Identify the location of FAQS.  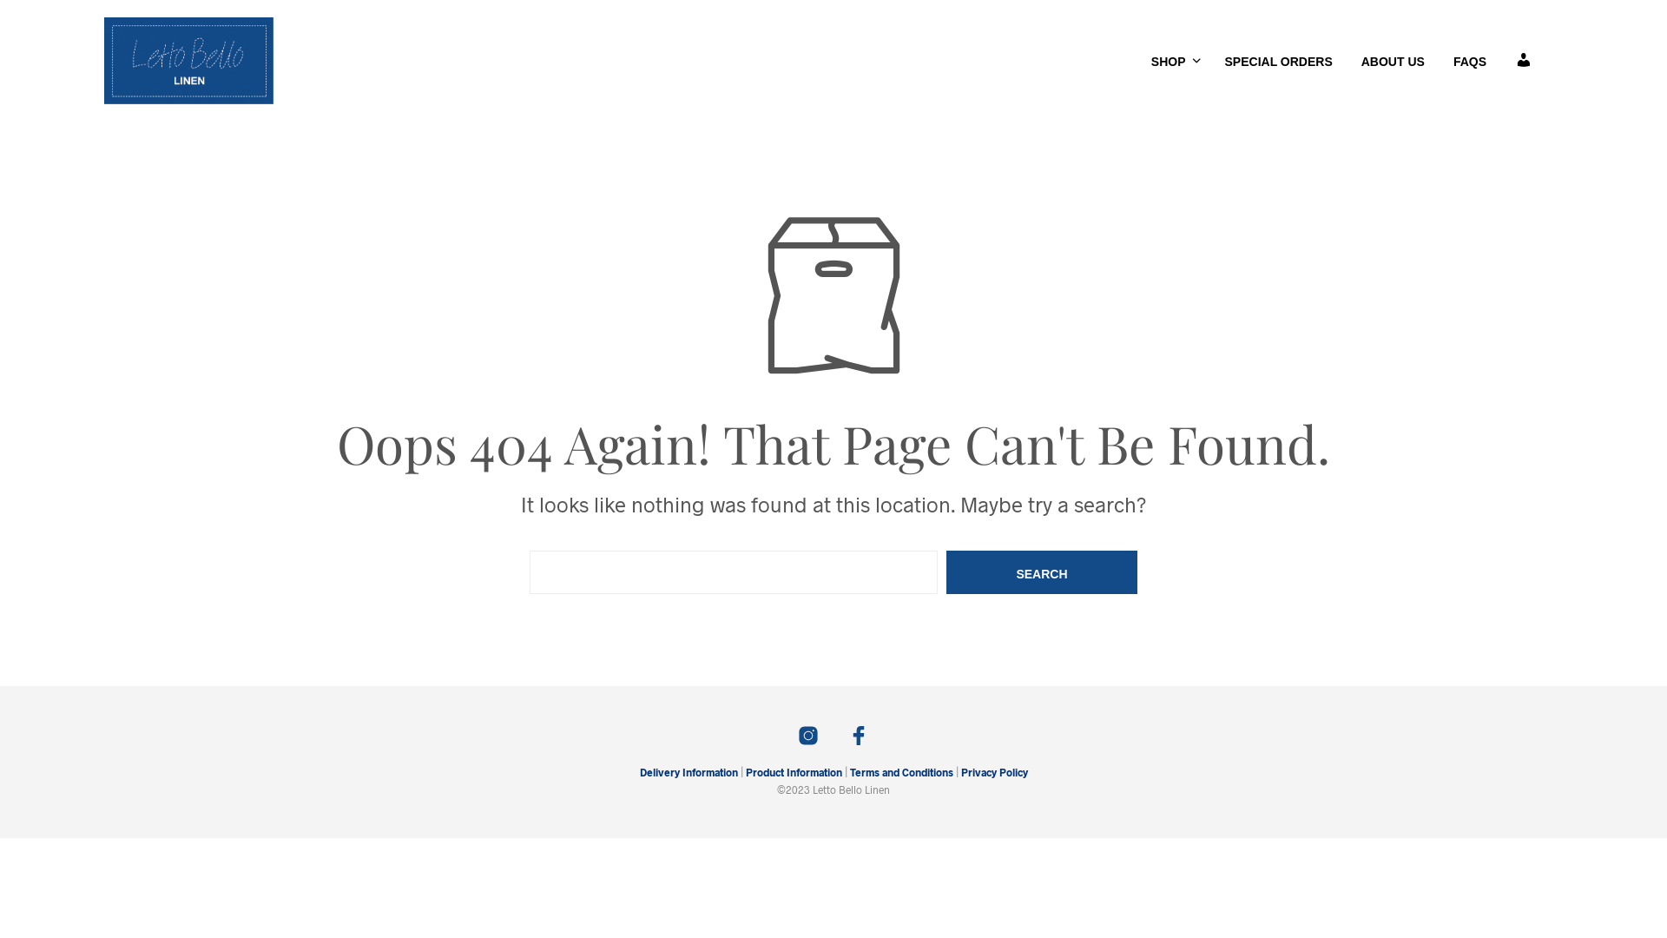
(1470, 63).